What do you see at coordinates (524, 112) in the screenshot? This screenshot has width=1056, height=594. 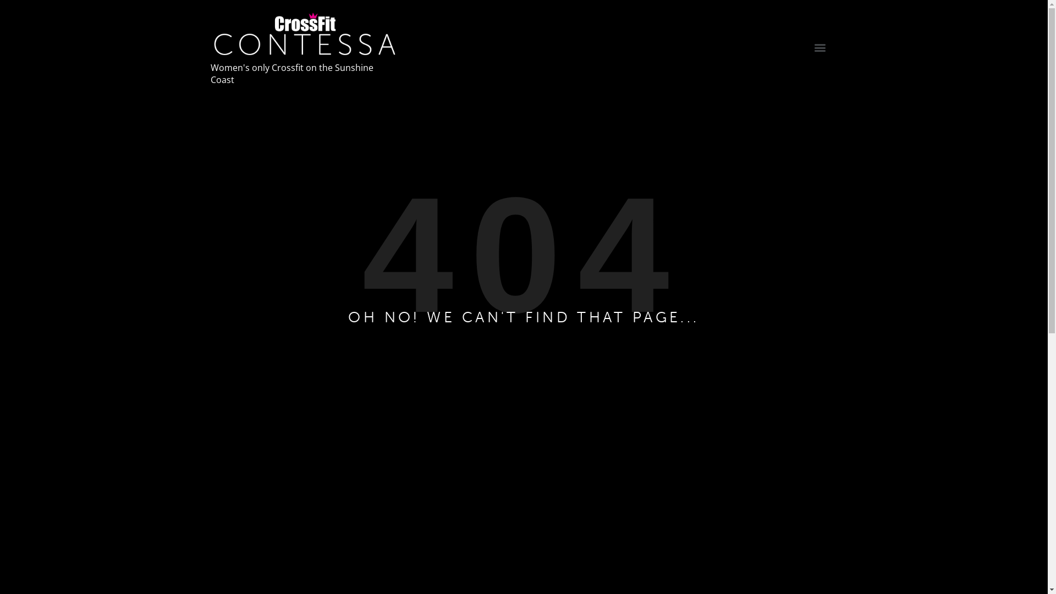 I see `Programs` at bounding box center [524, 112].